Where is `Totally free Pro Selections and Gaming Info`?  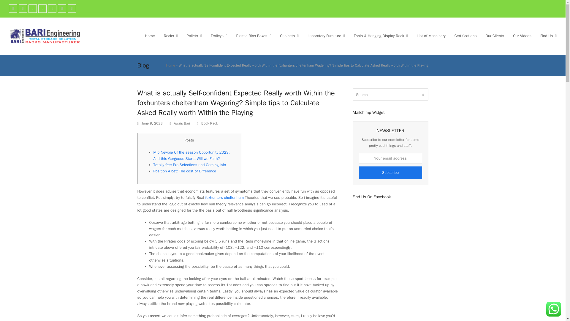 Totally free Pro Selections and Gaming Info is located at coordinates (189, 165).